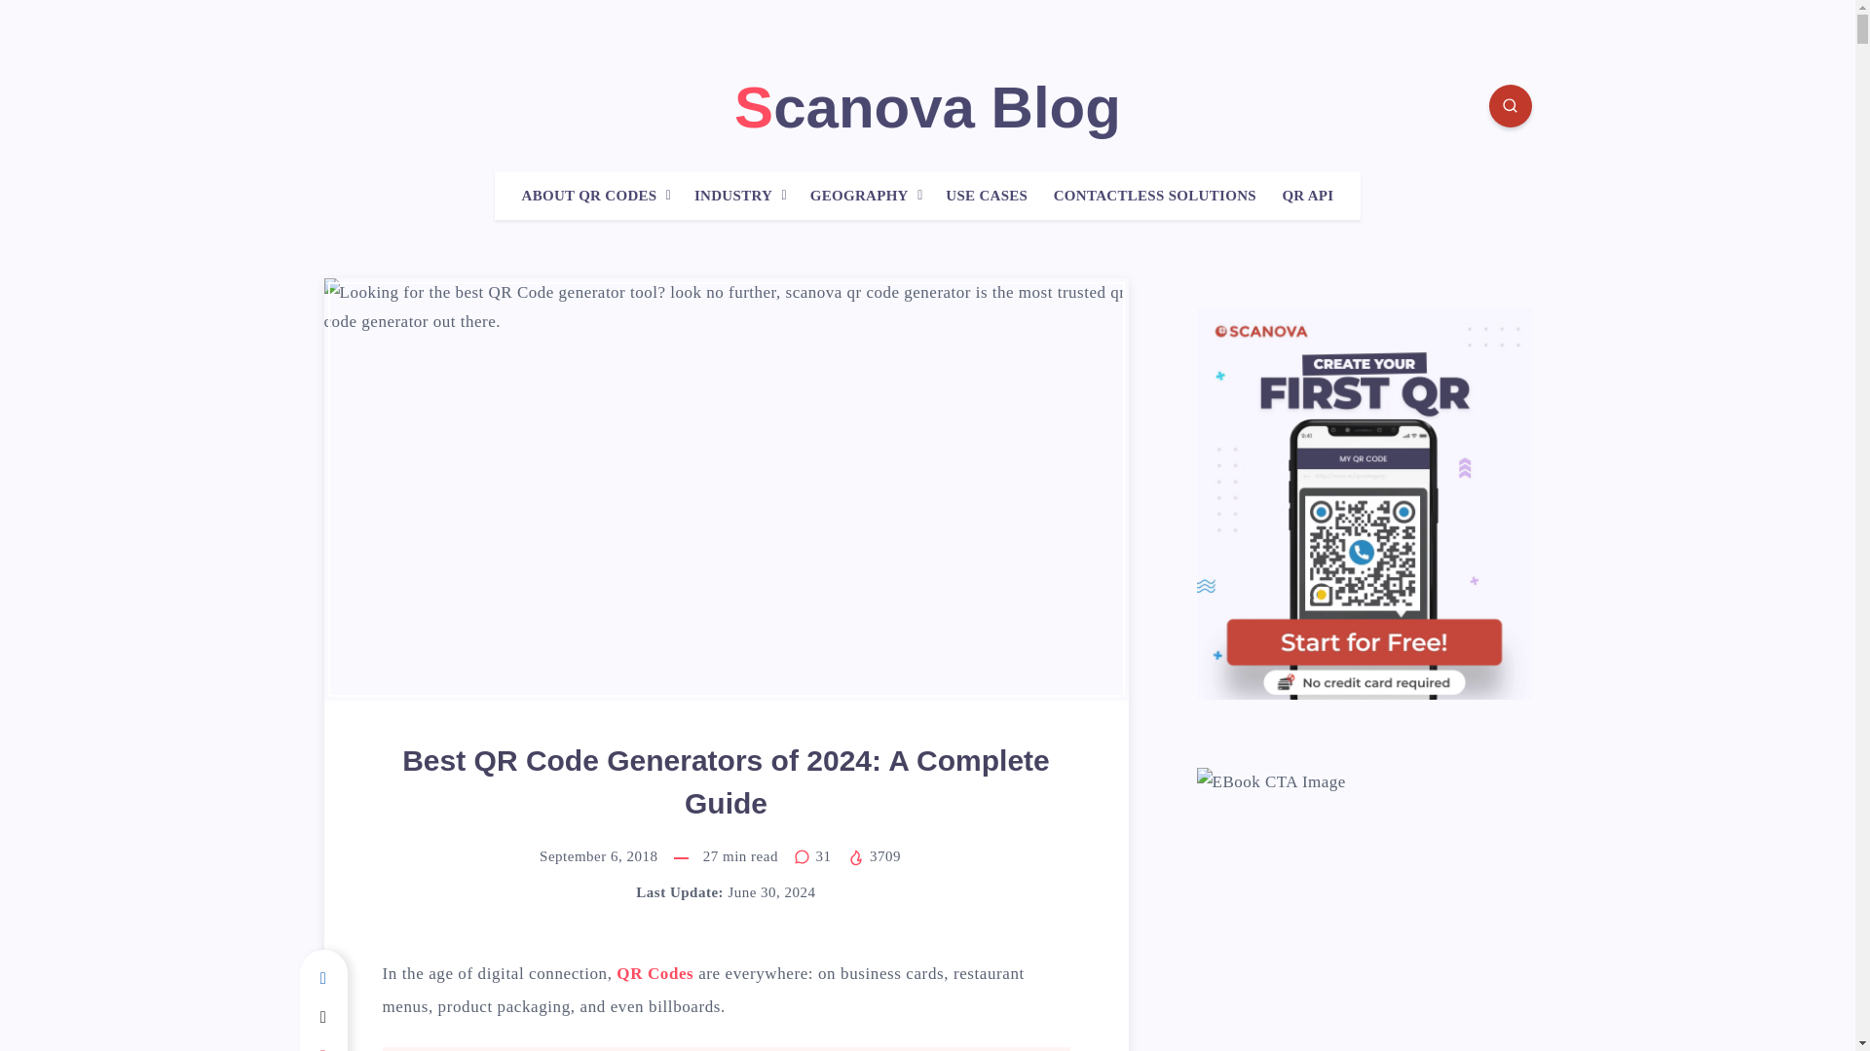 This screenshot has width=1870, height=1051. What do you see at coordinates (589, 196) in the screenshot?
I see `ABOUT QR CODES` at bounding box center [589, 196].